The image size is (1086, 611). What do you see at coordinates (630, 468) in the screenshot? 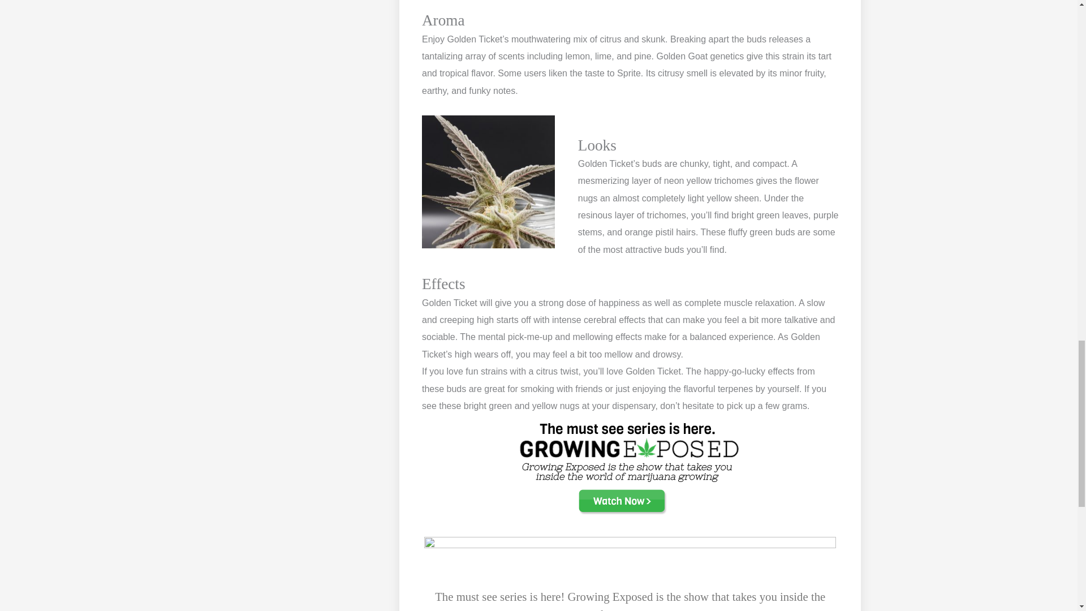
I see `Golden Ticket 3` at bounding box center [630, 468].